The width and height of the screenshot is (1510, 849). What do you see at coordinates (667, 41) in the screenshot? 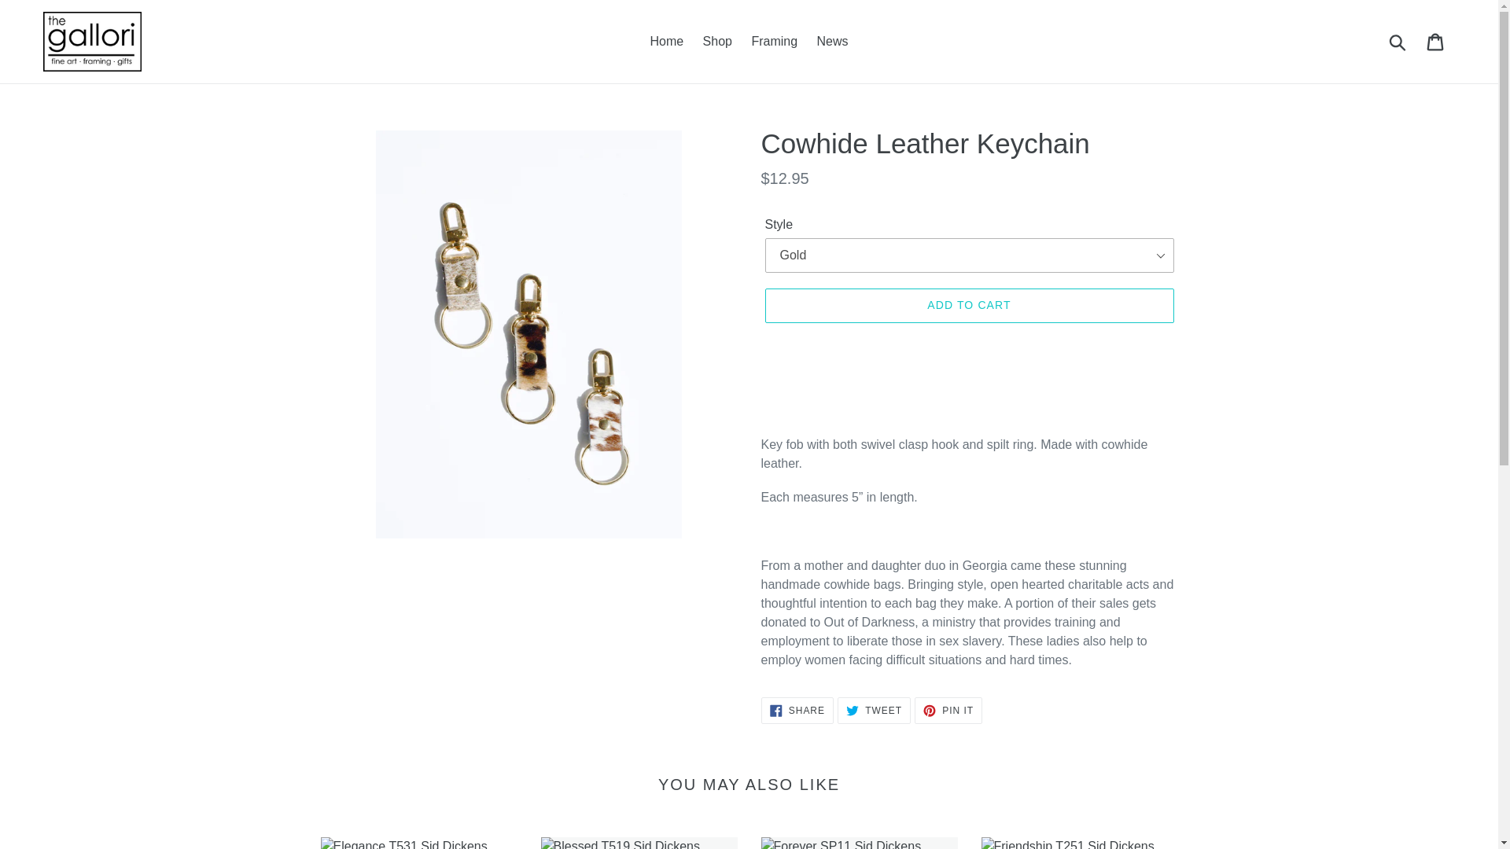
I see `Framing` at bounding box center [667, 41].